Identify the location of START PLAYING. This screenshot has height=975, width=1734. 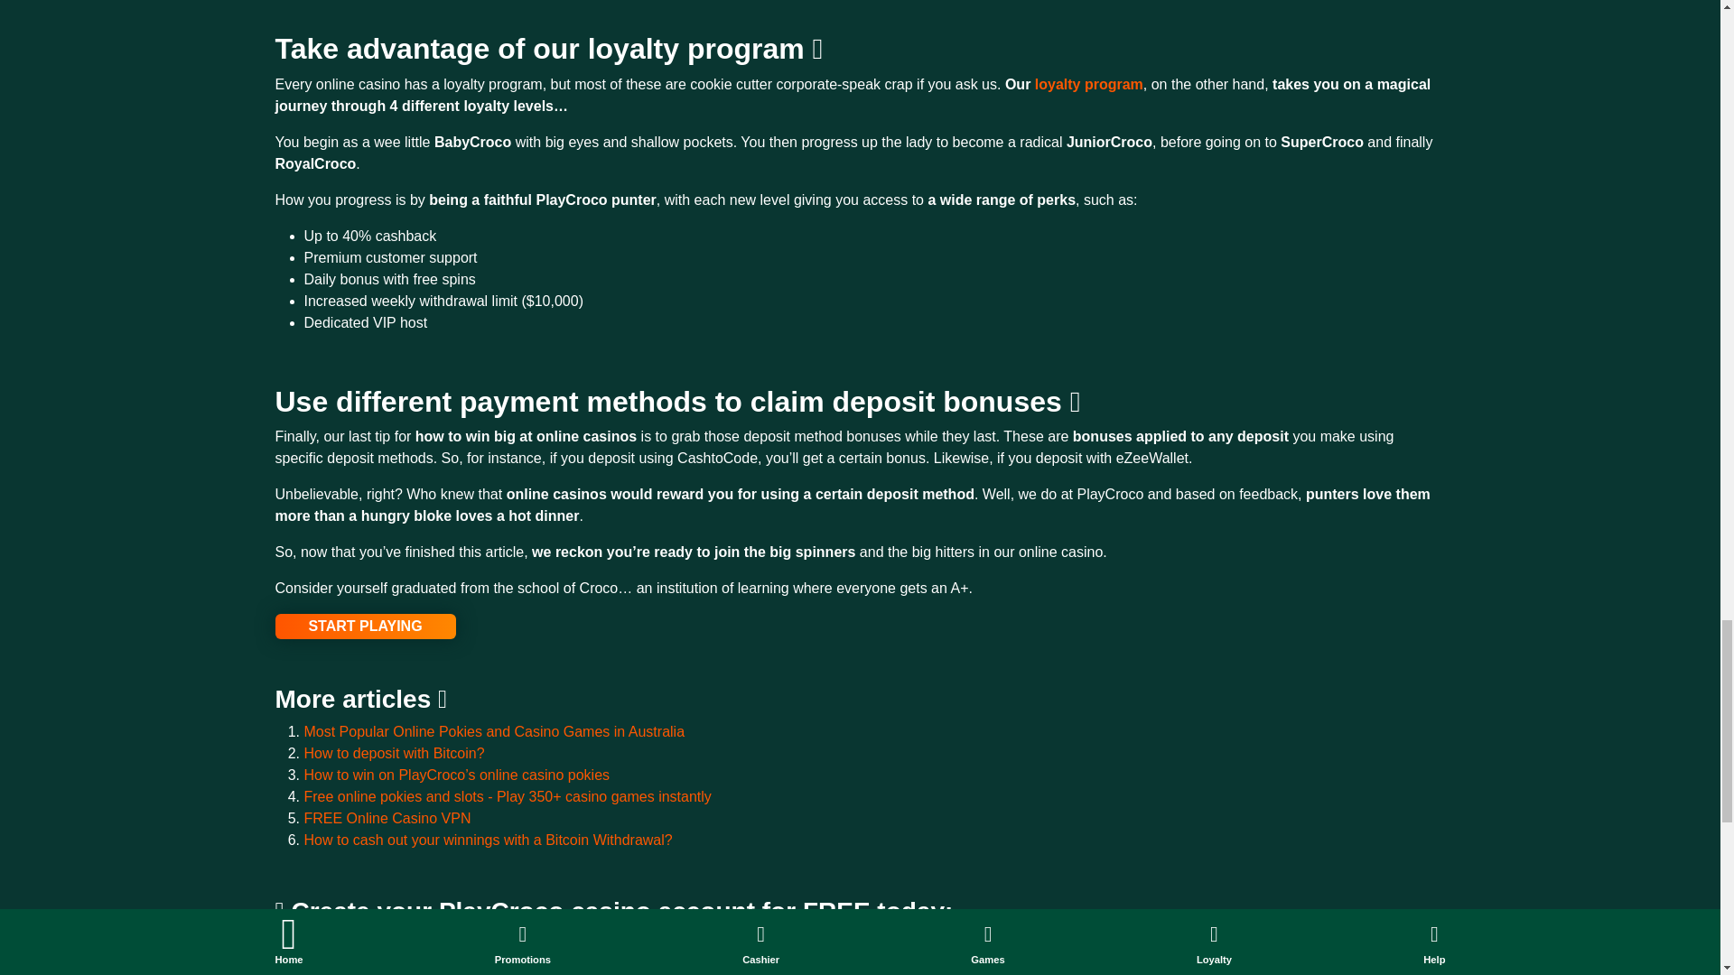
(364, 627).